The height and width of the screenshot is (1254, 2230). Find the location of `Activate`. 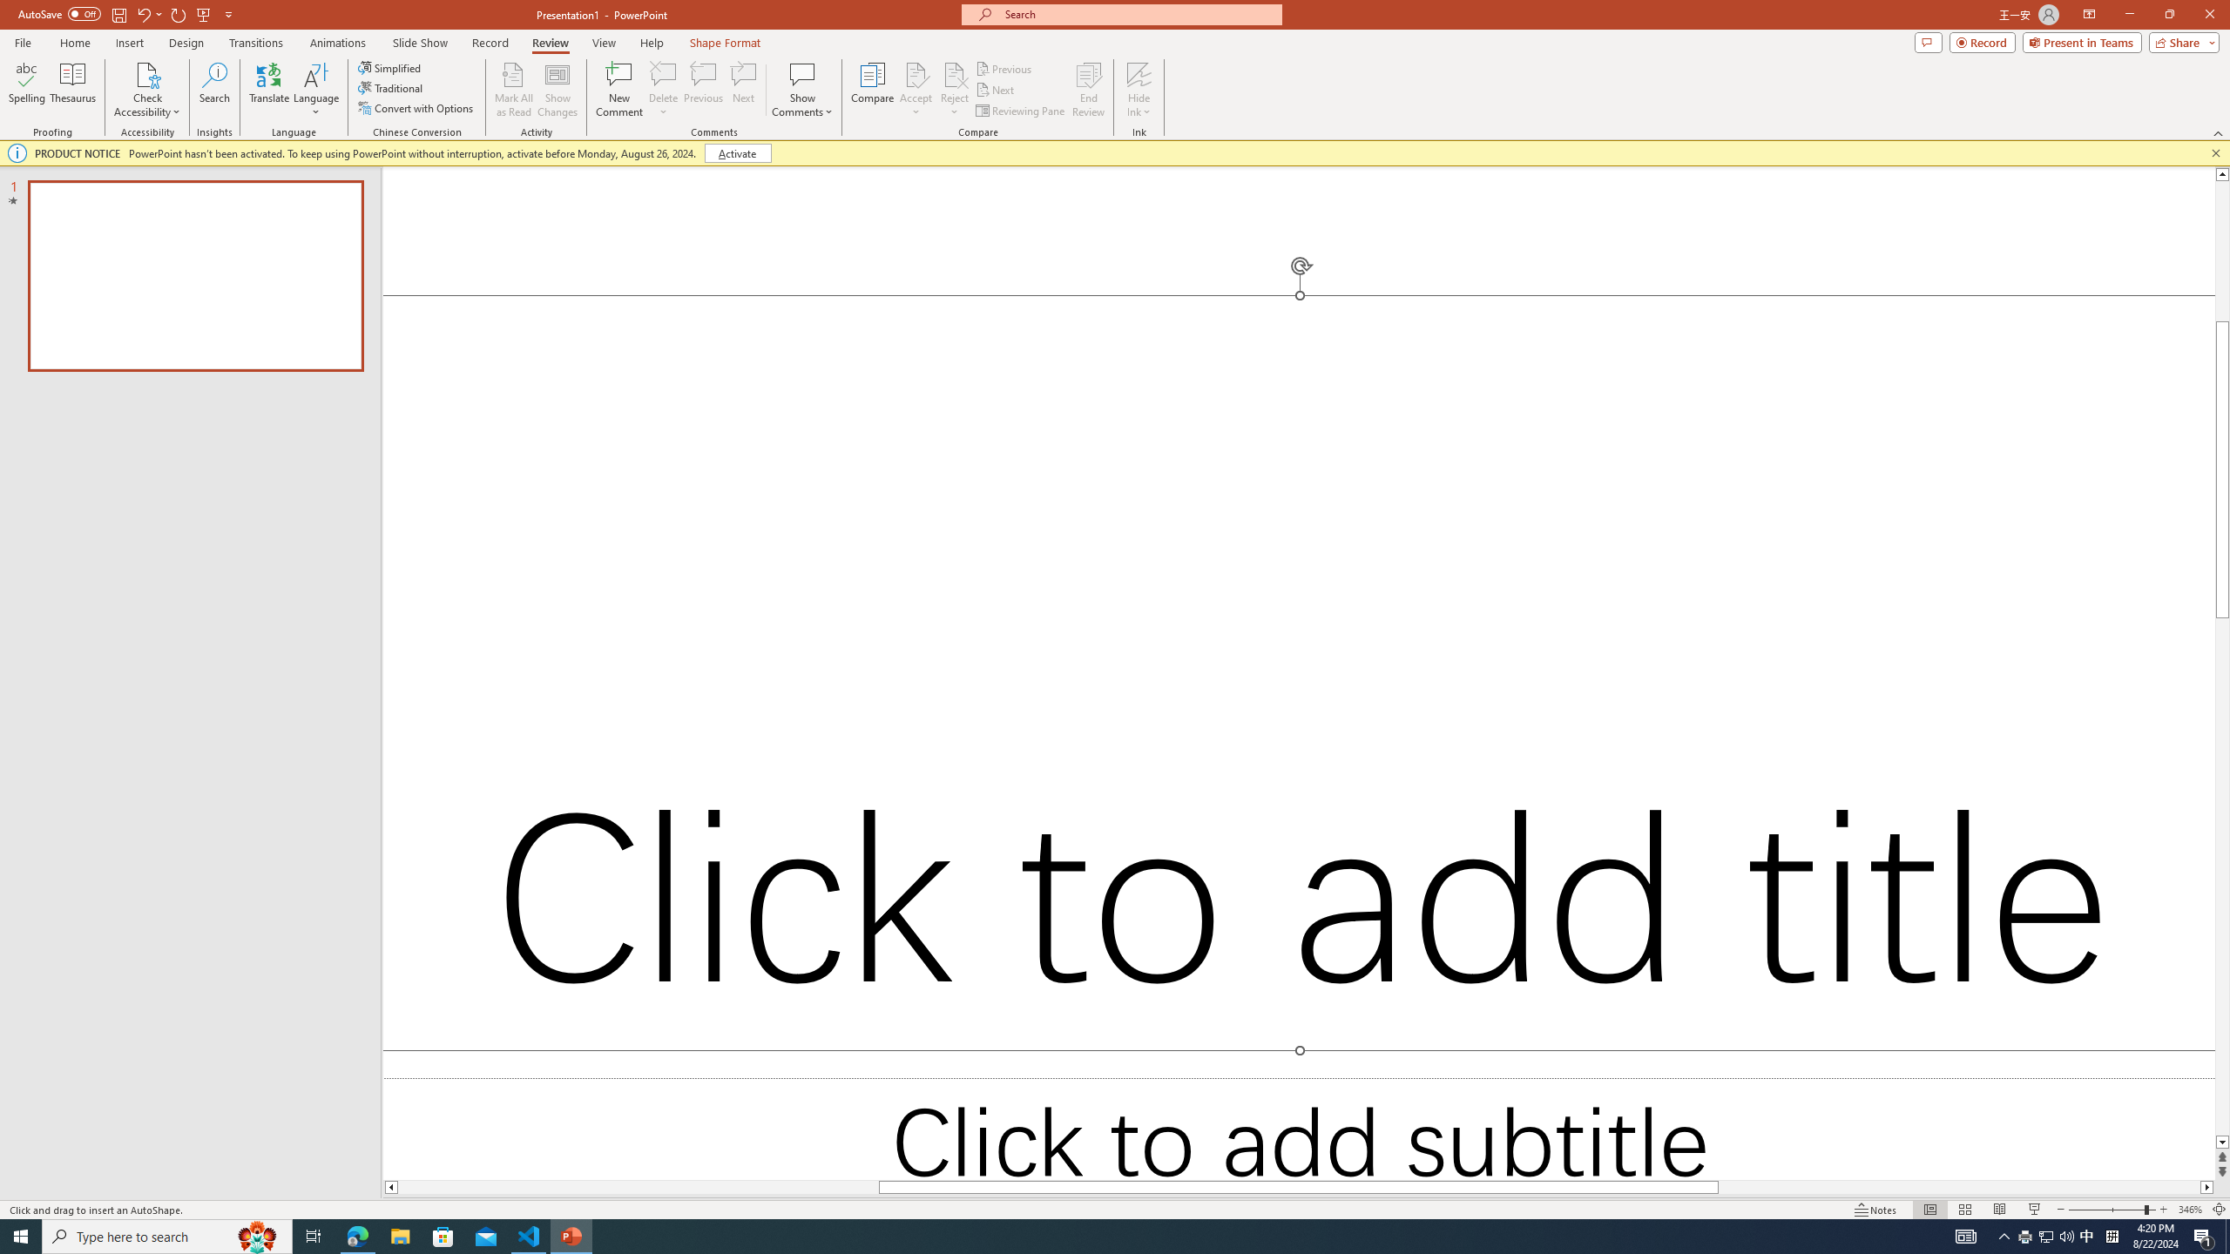

Activate is located at coordinates (737, 153).